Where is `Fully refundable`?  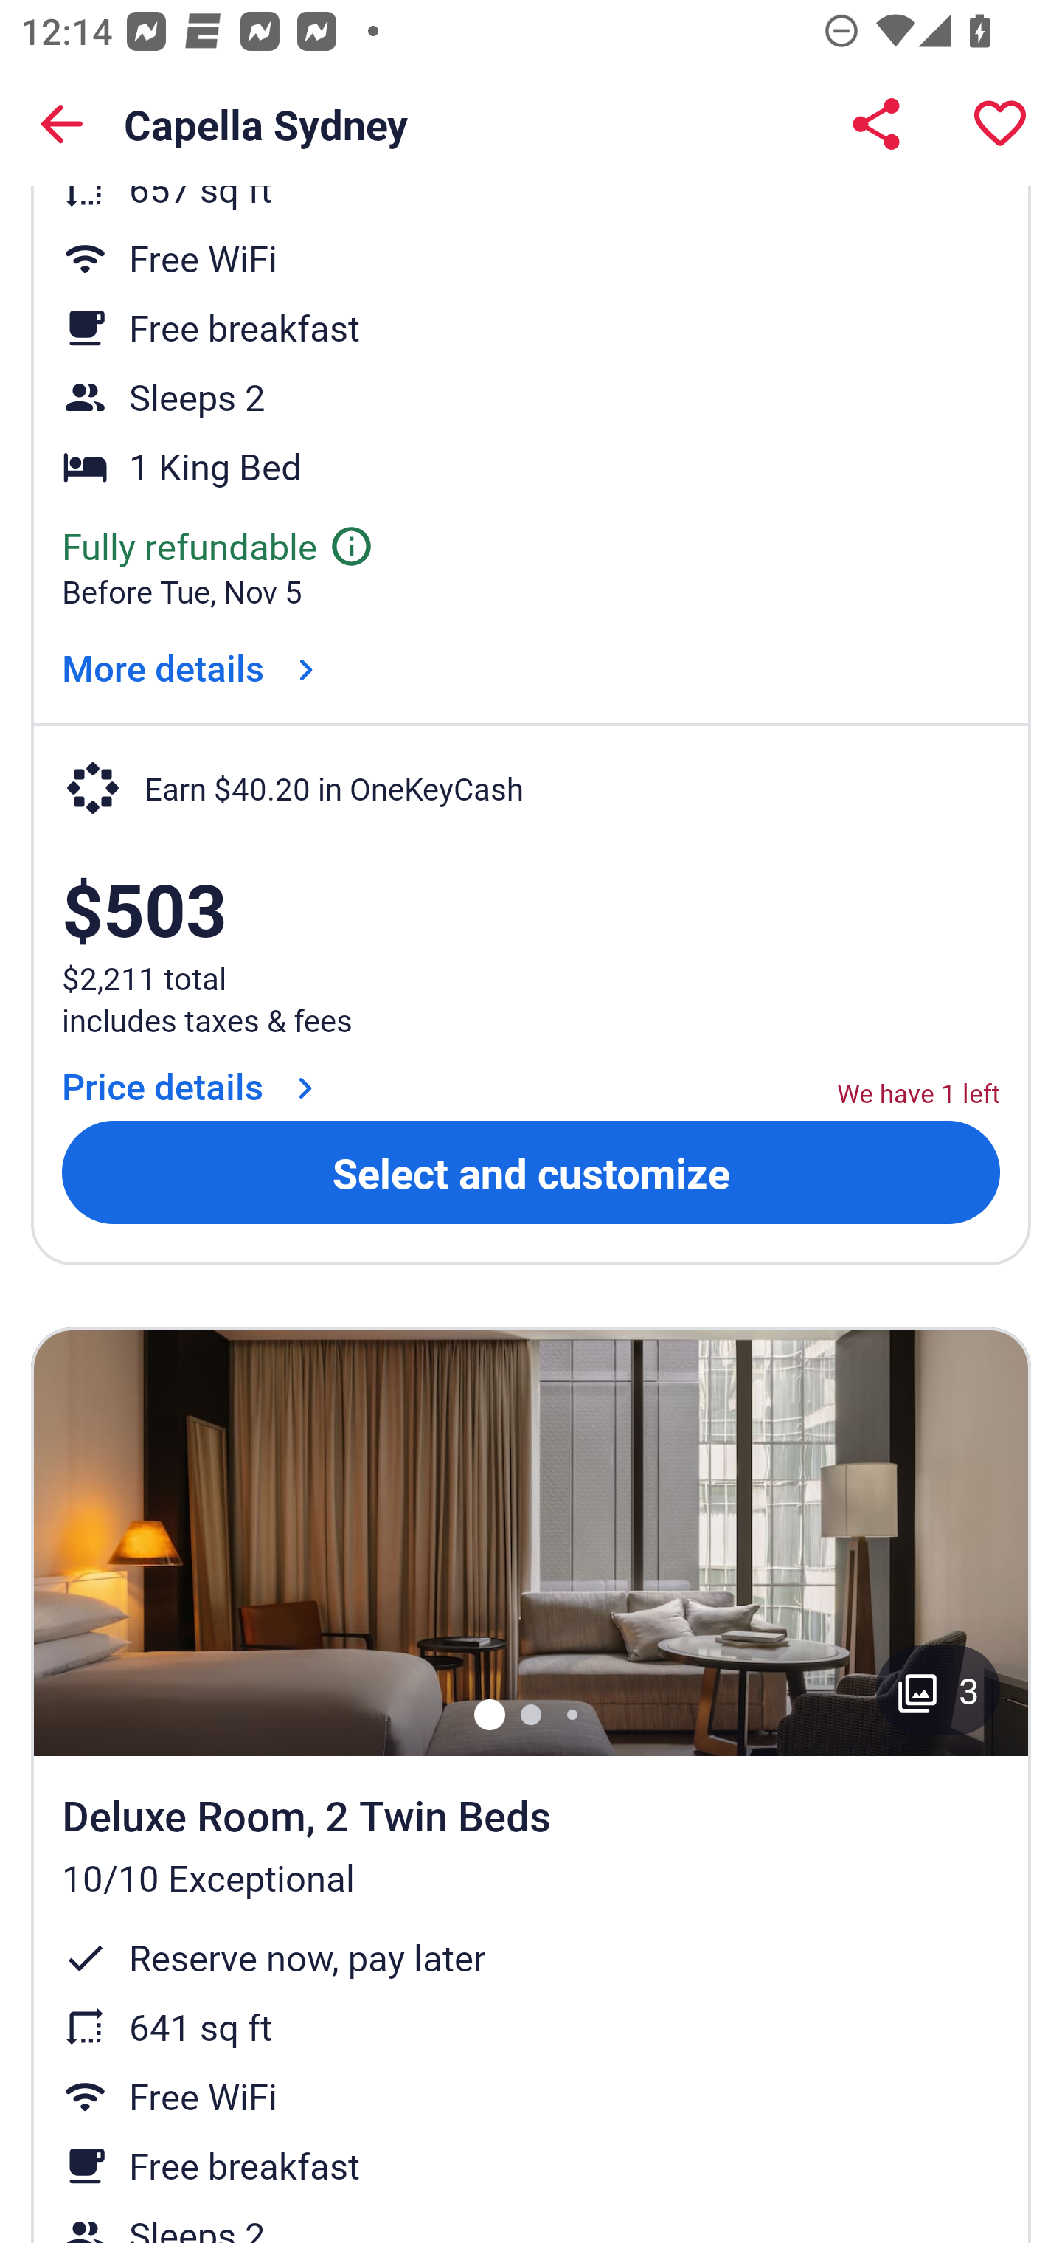 Fully refundable is located at coordinates (218, 546).